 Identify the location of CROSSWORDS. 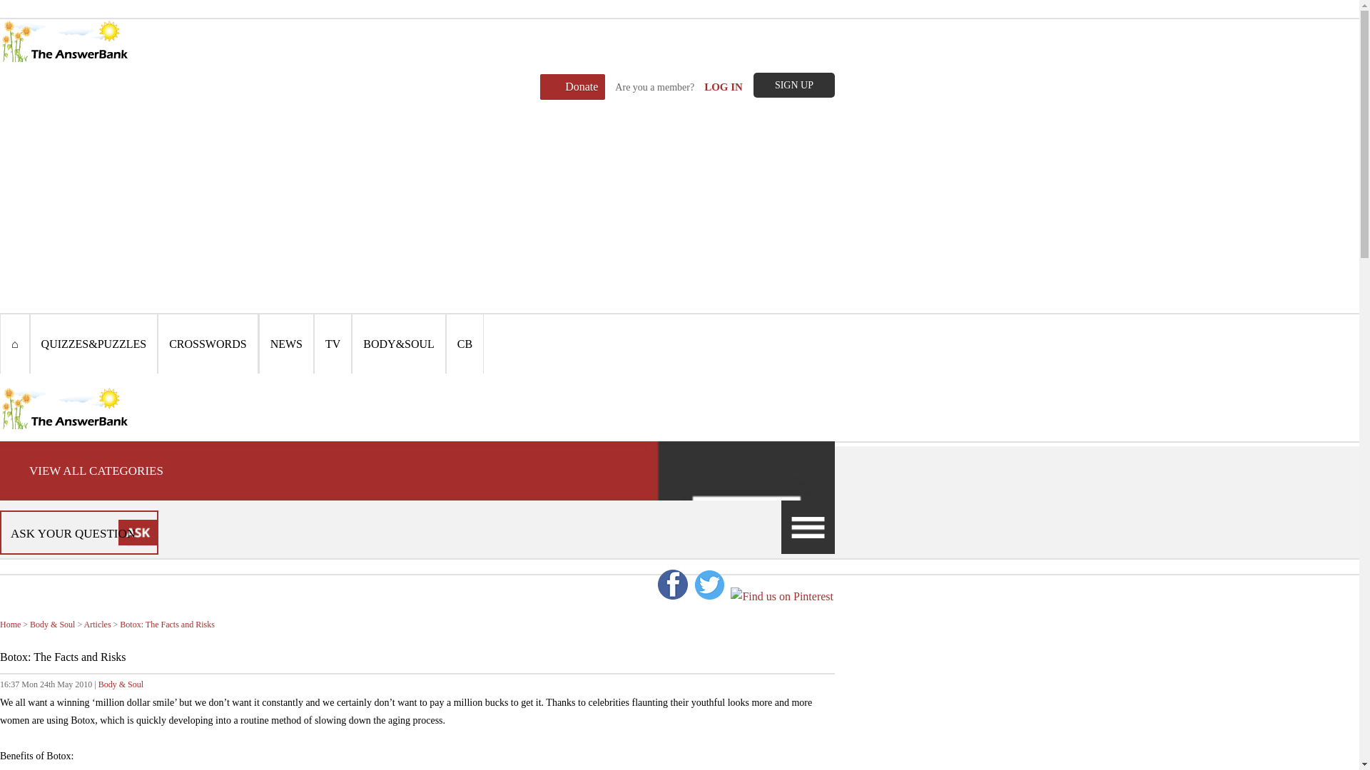
(208, 344).